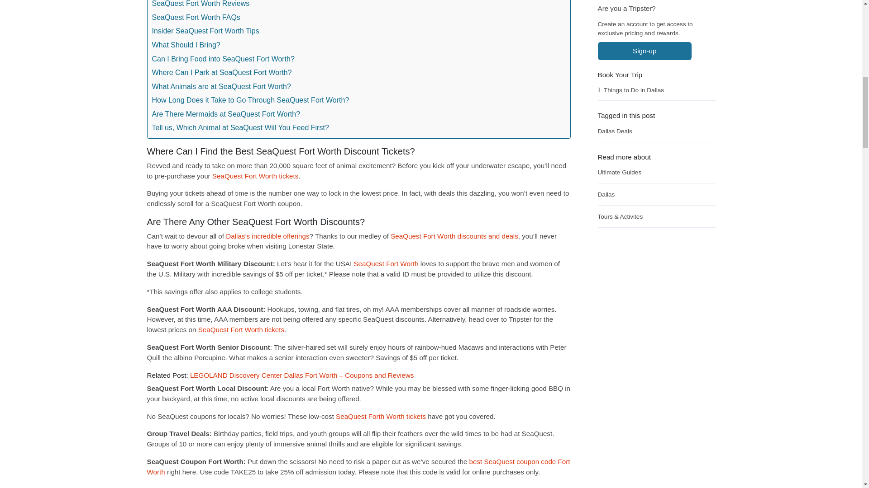 The width and height of the screenshot is (869, 488). What do you see at coordinates (226, 113) in the screenshot?
I see `Are There Mermaids at SeaQuest Fort Worth?` at bounding box center [226, 113].